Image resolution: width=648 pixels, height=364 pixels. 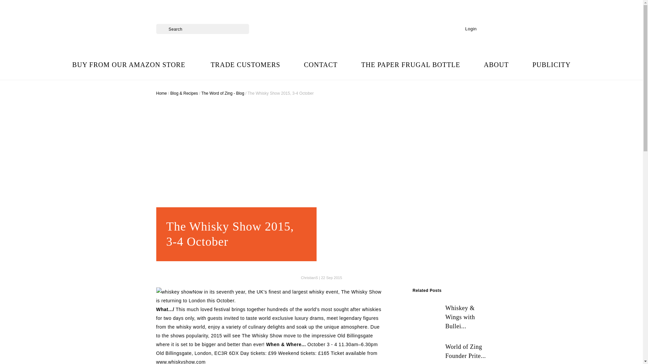 I want to click on Home, so click(x=161, y=93).